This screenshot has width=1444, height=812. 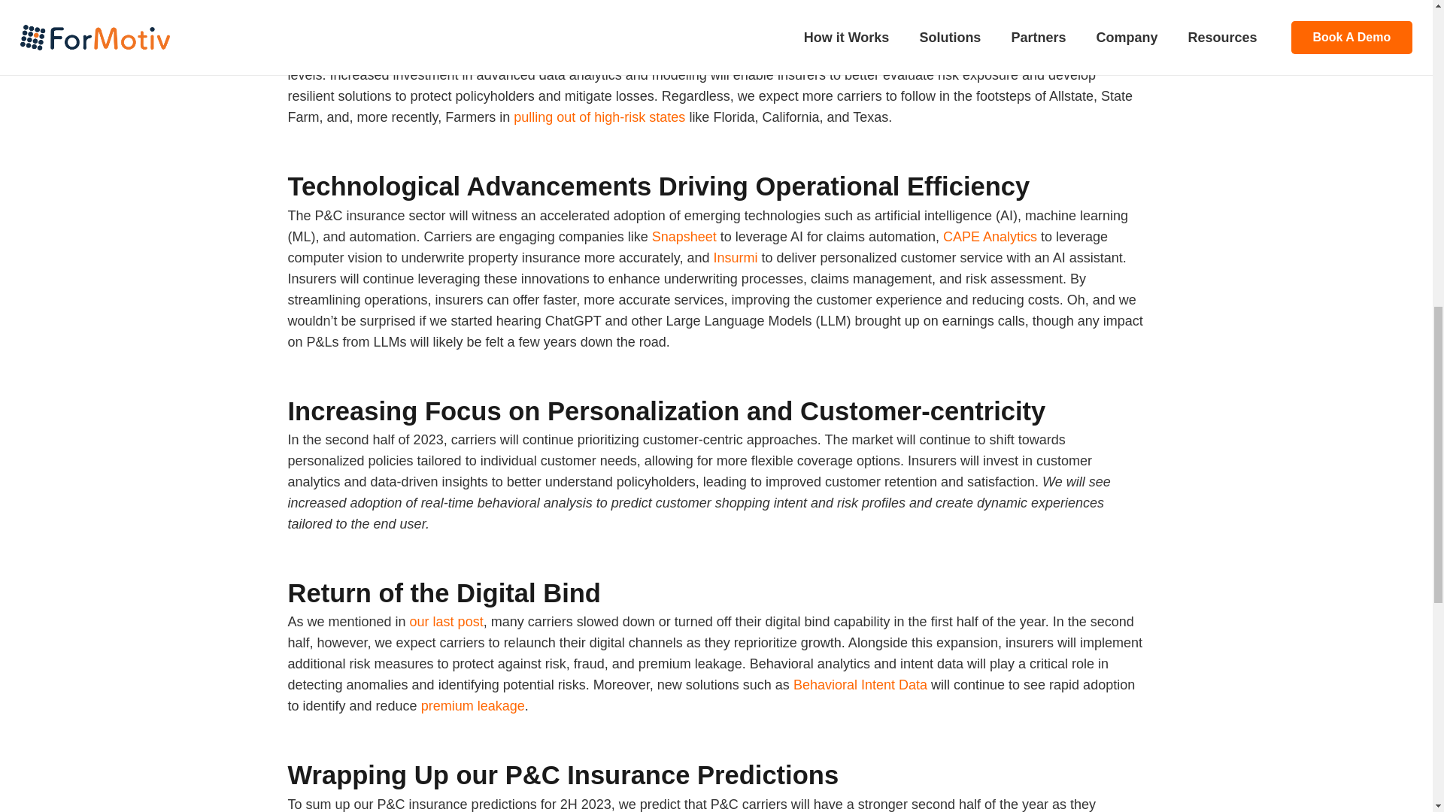 I want to click on Back to top, so click(x=1402, y=37).